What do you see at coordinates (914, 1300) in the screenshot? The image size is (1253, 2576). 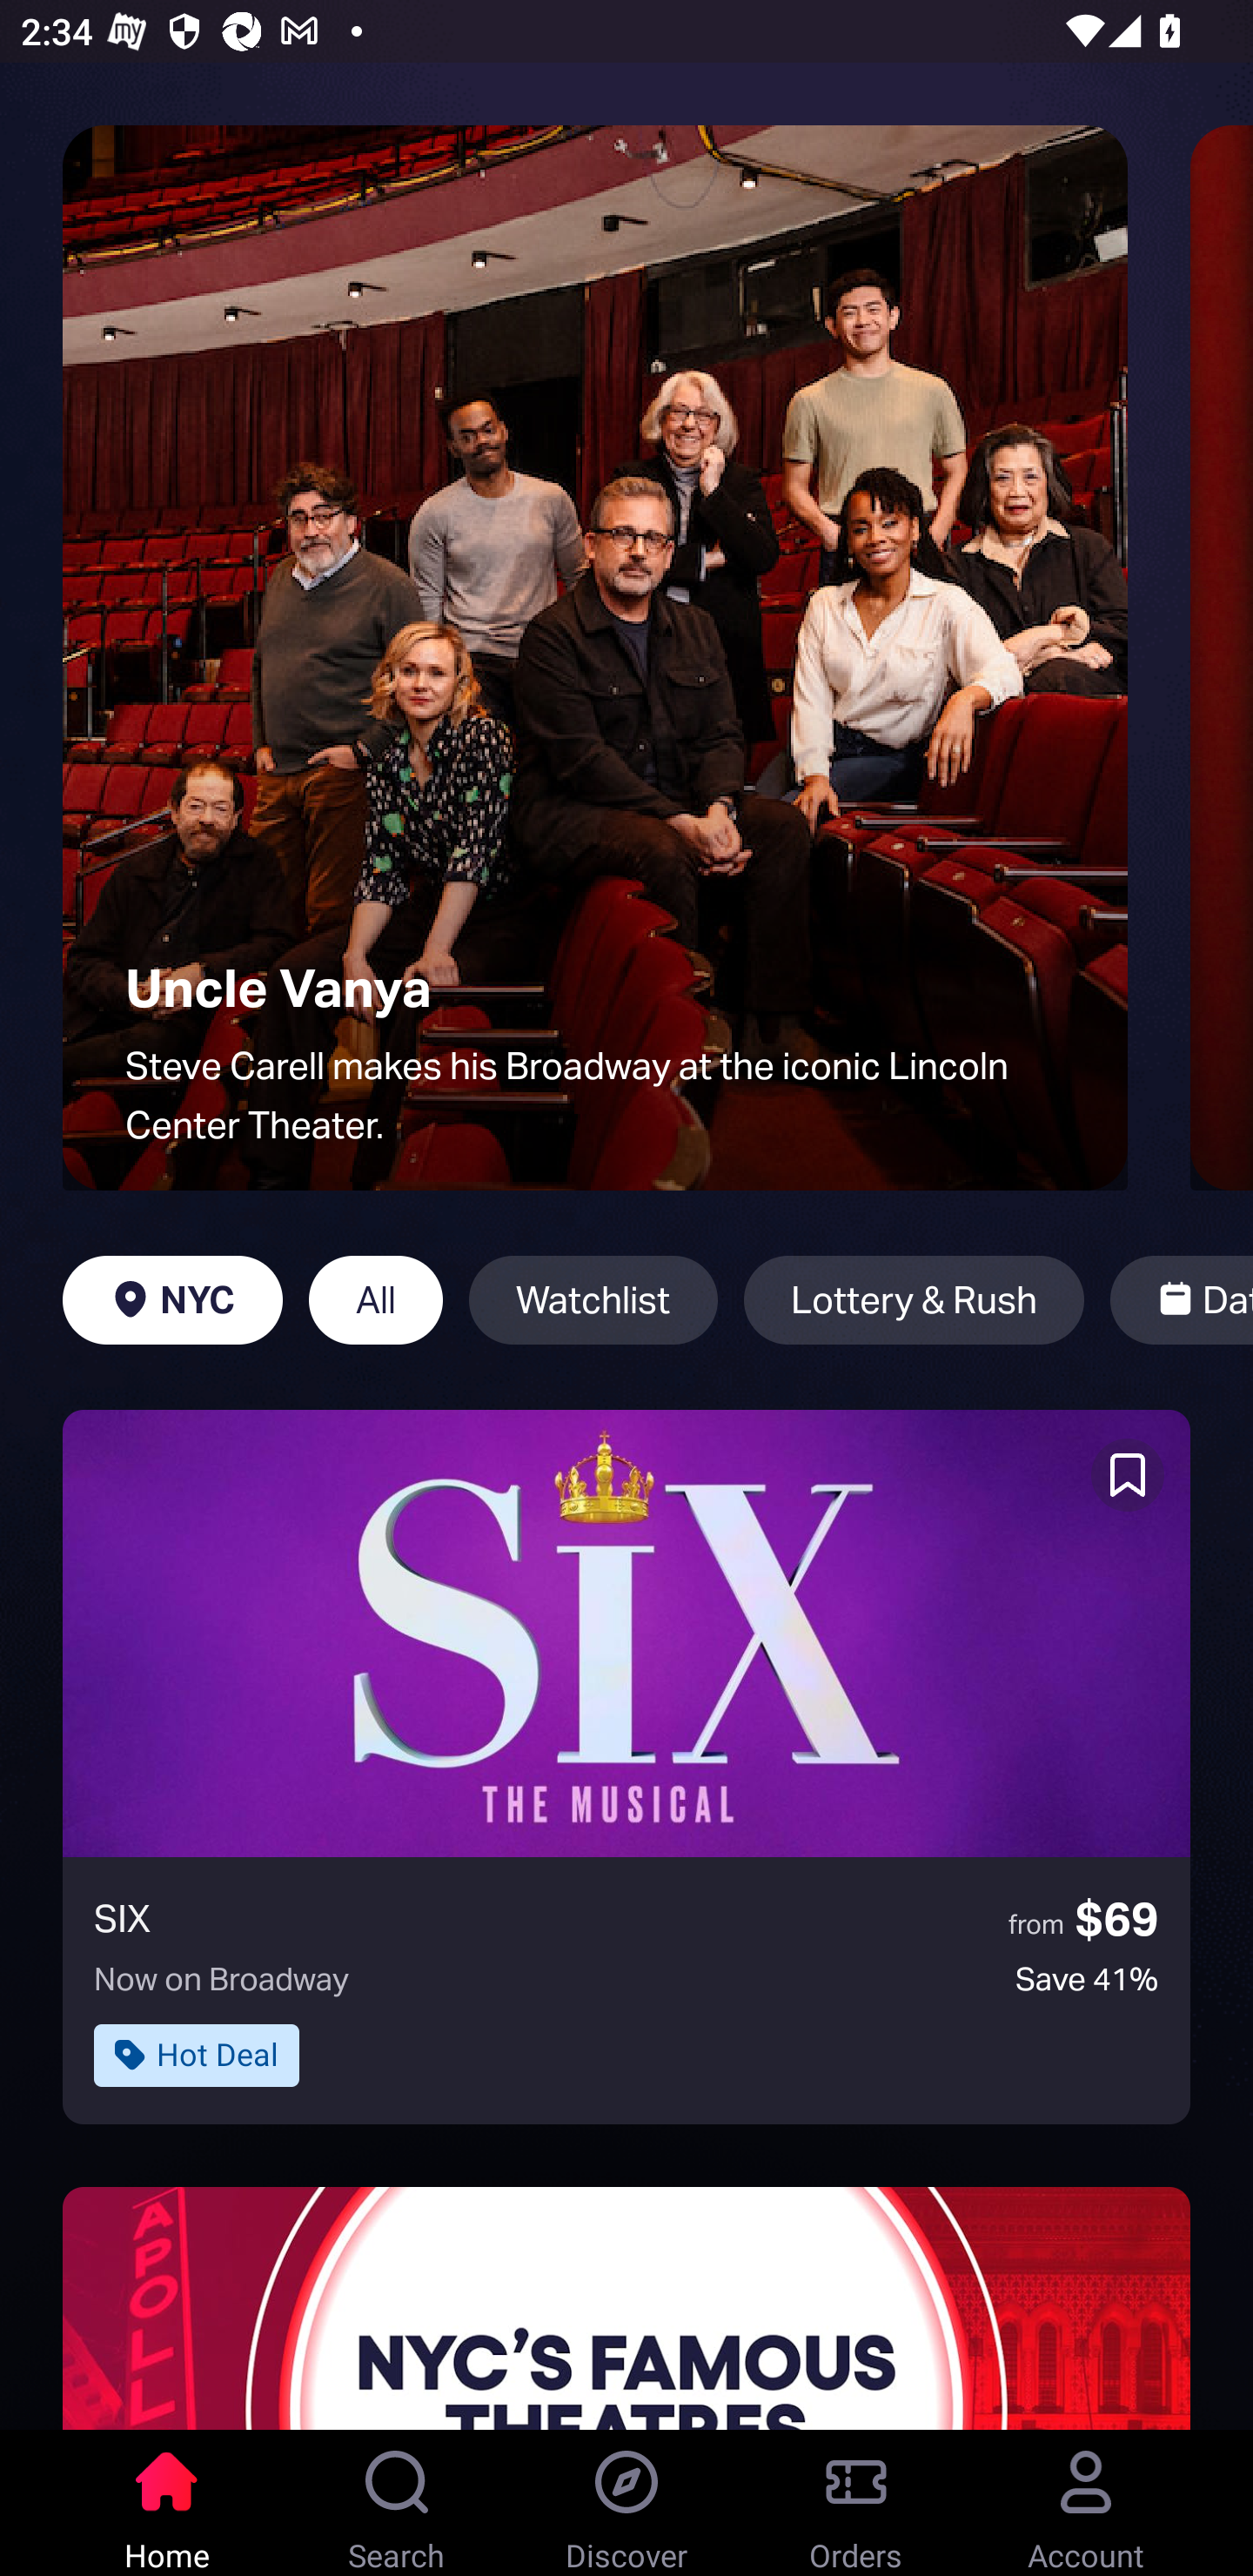 I see `Lottery & Rush` at bounding box center [914, 1300].